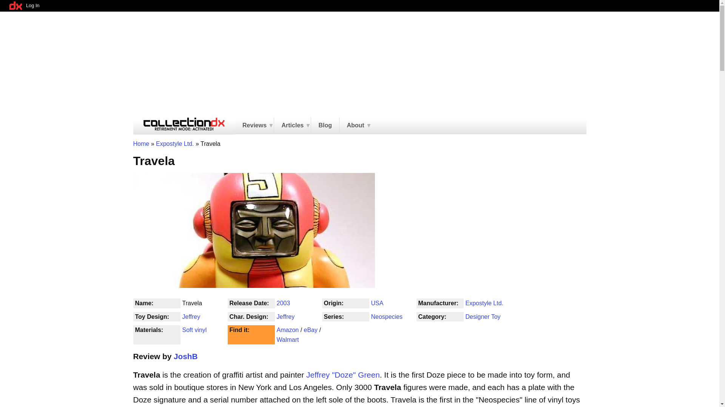  What do you see at coordinates (255, 125) in the screenshot?
I see `Reviews` at bounding box center [255, 125].